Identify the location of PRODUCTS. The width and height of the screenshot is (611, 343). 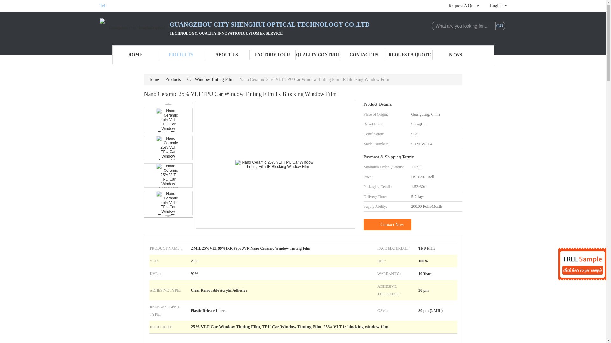
(181, 55).